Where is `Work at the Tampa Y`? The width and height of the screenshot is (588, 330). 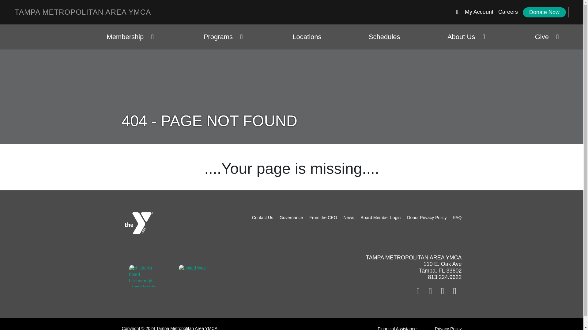 Work at the Tampa Y is located at coordinates (508, 12).